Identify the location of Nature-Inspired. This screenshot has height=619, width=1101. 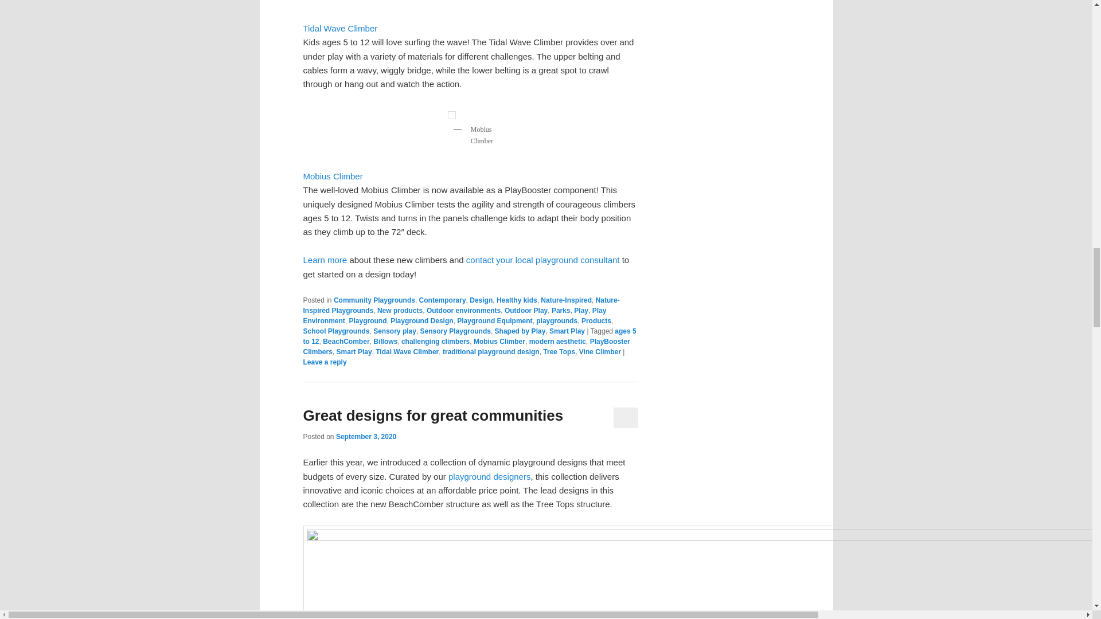
(566, 300).